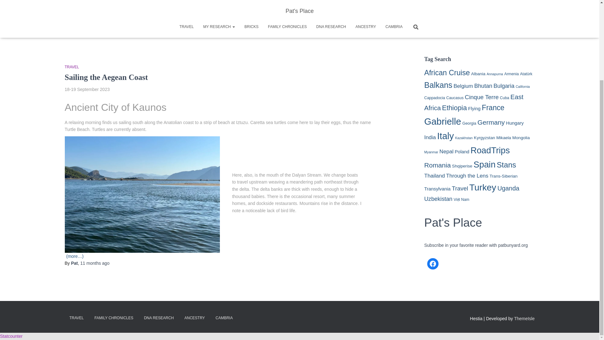  Describe the element at coordinates (447, 73) in the screenshot. I see `African Cruise` at that location.